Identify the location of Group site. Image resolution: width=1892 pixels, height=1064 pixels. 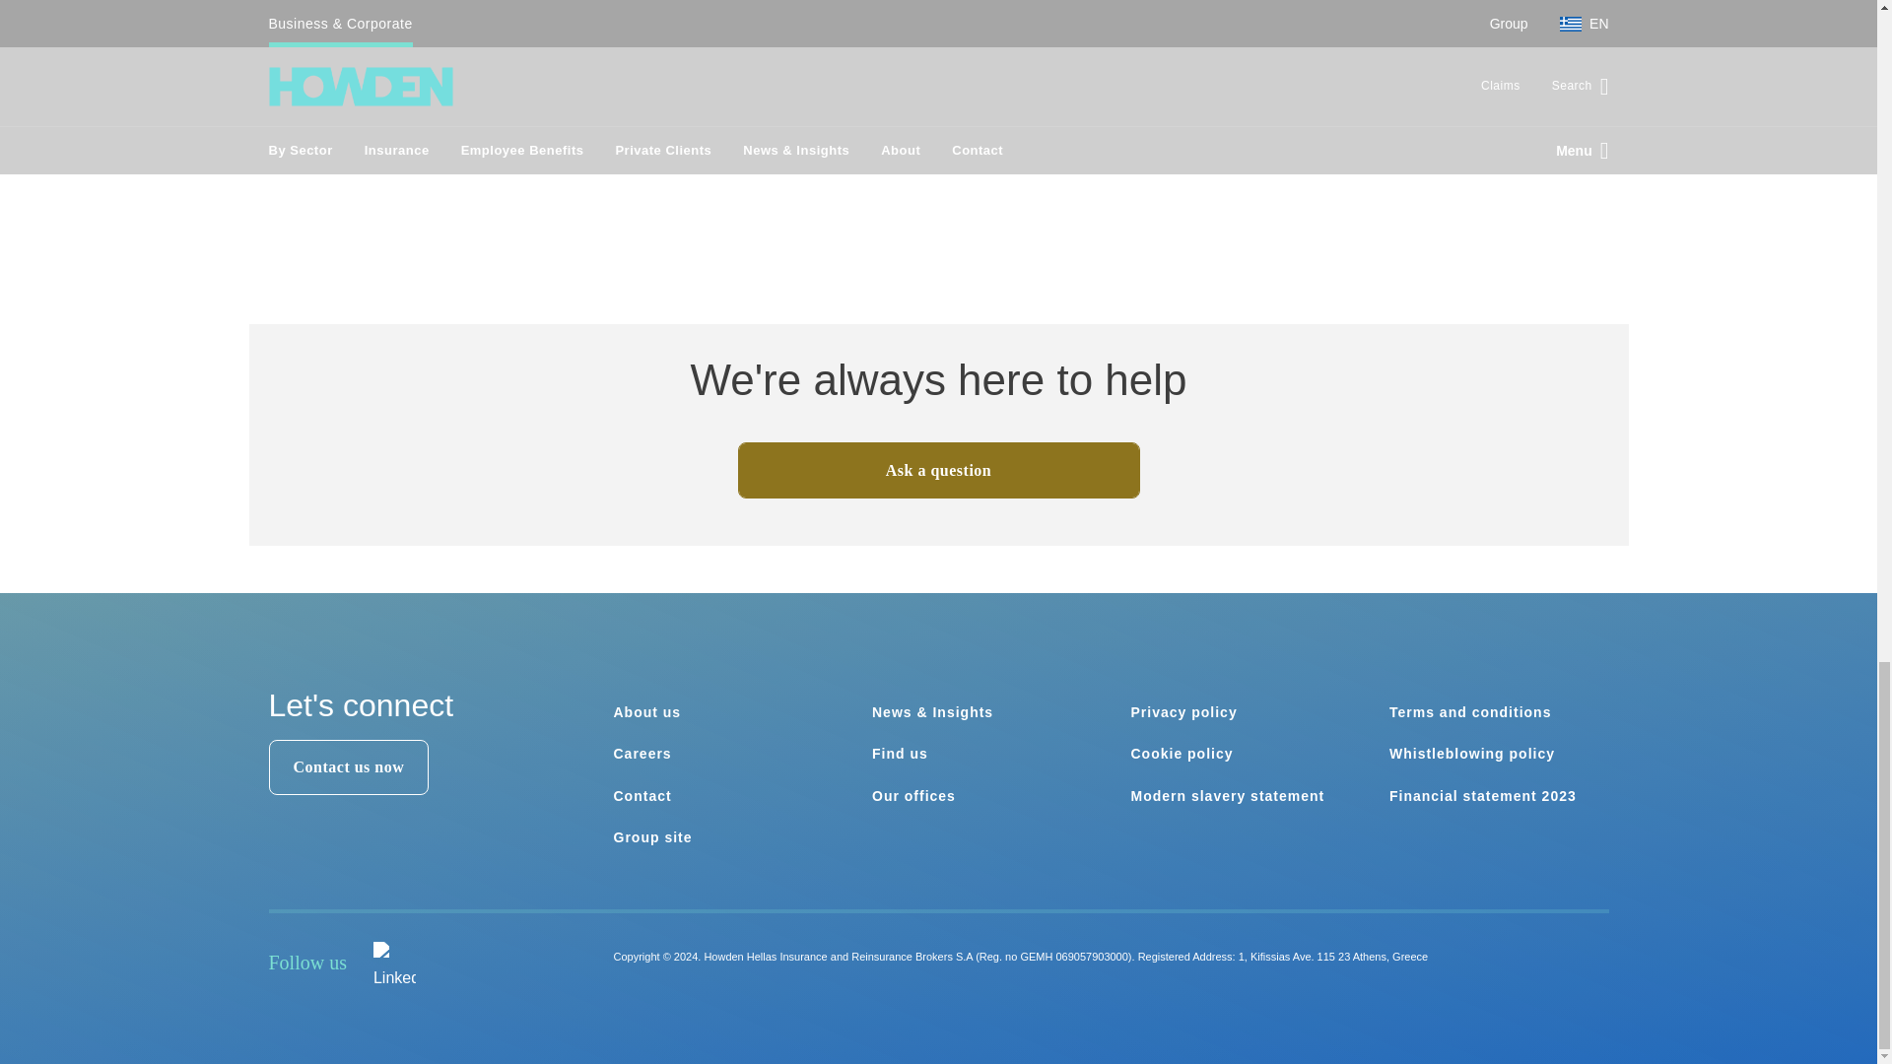
(652, 837).